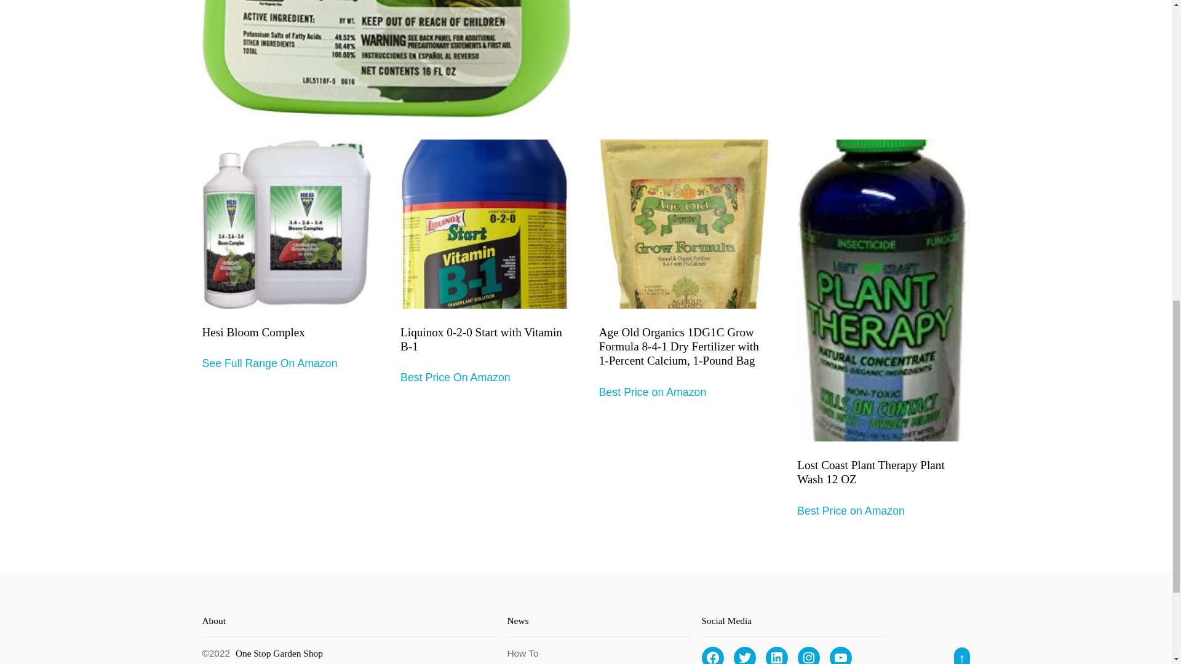  I want to click on Safer 5118-6 Insect Killing Soap, so click(386, 59).